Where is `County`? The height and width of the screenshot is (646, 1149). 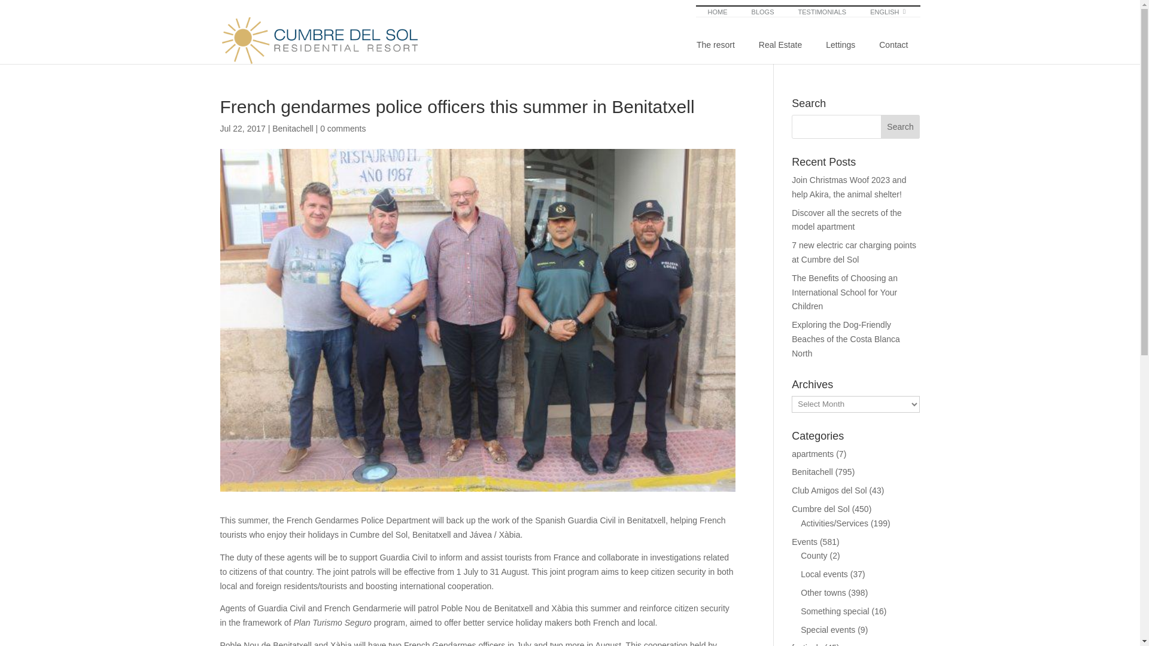 County is located at coordinates (820, 508).